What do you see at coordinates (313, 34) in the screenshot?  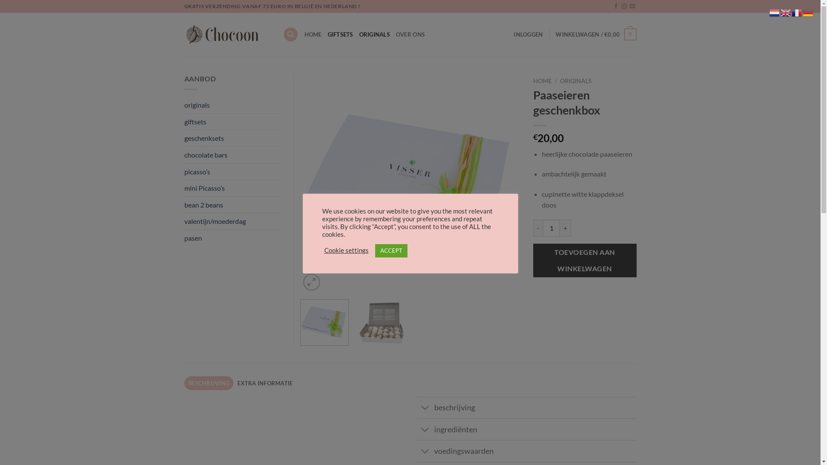 I see `HOME` at bounding box center [313, 34].